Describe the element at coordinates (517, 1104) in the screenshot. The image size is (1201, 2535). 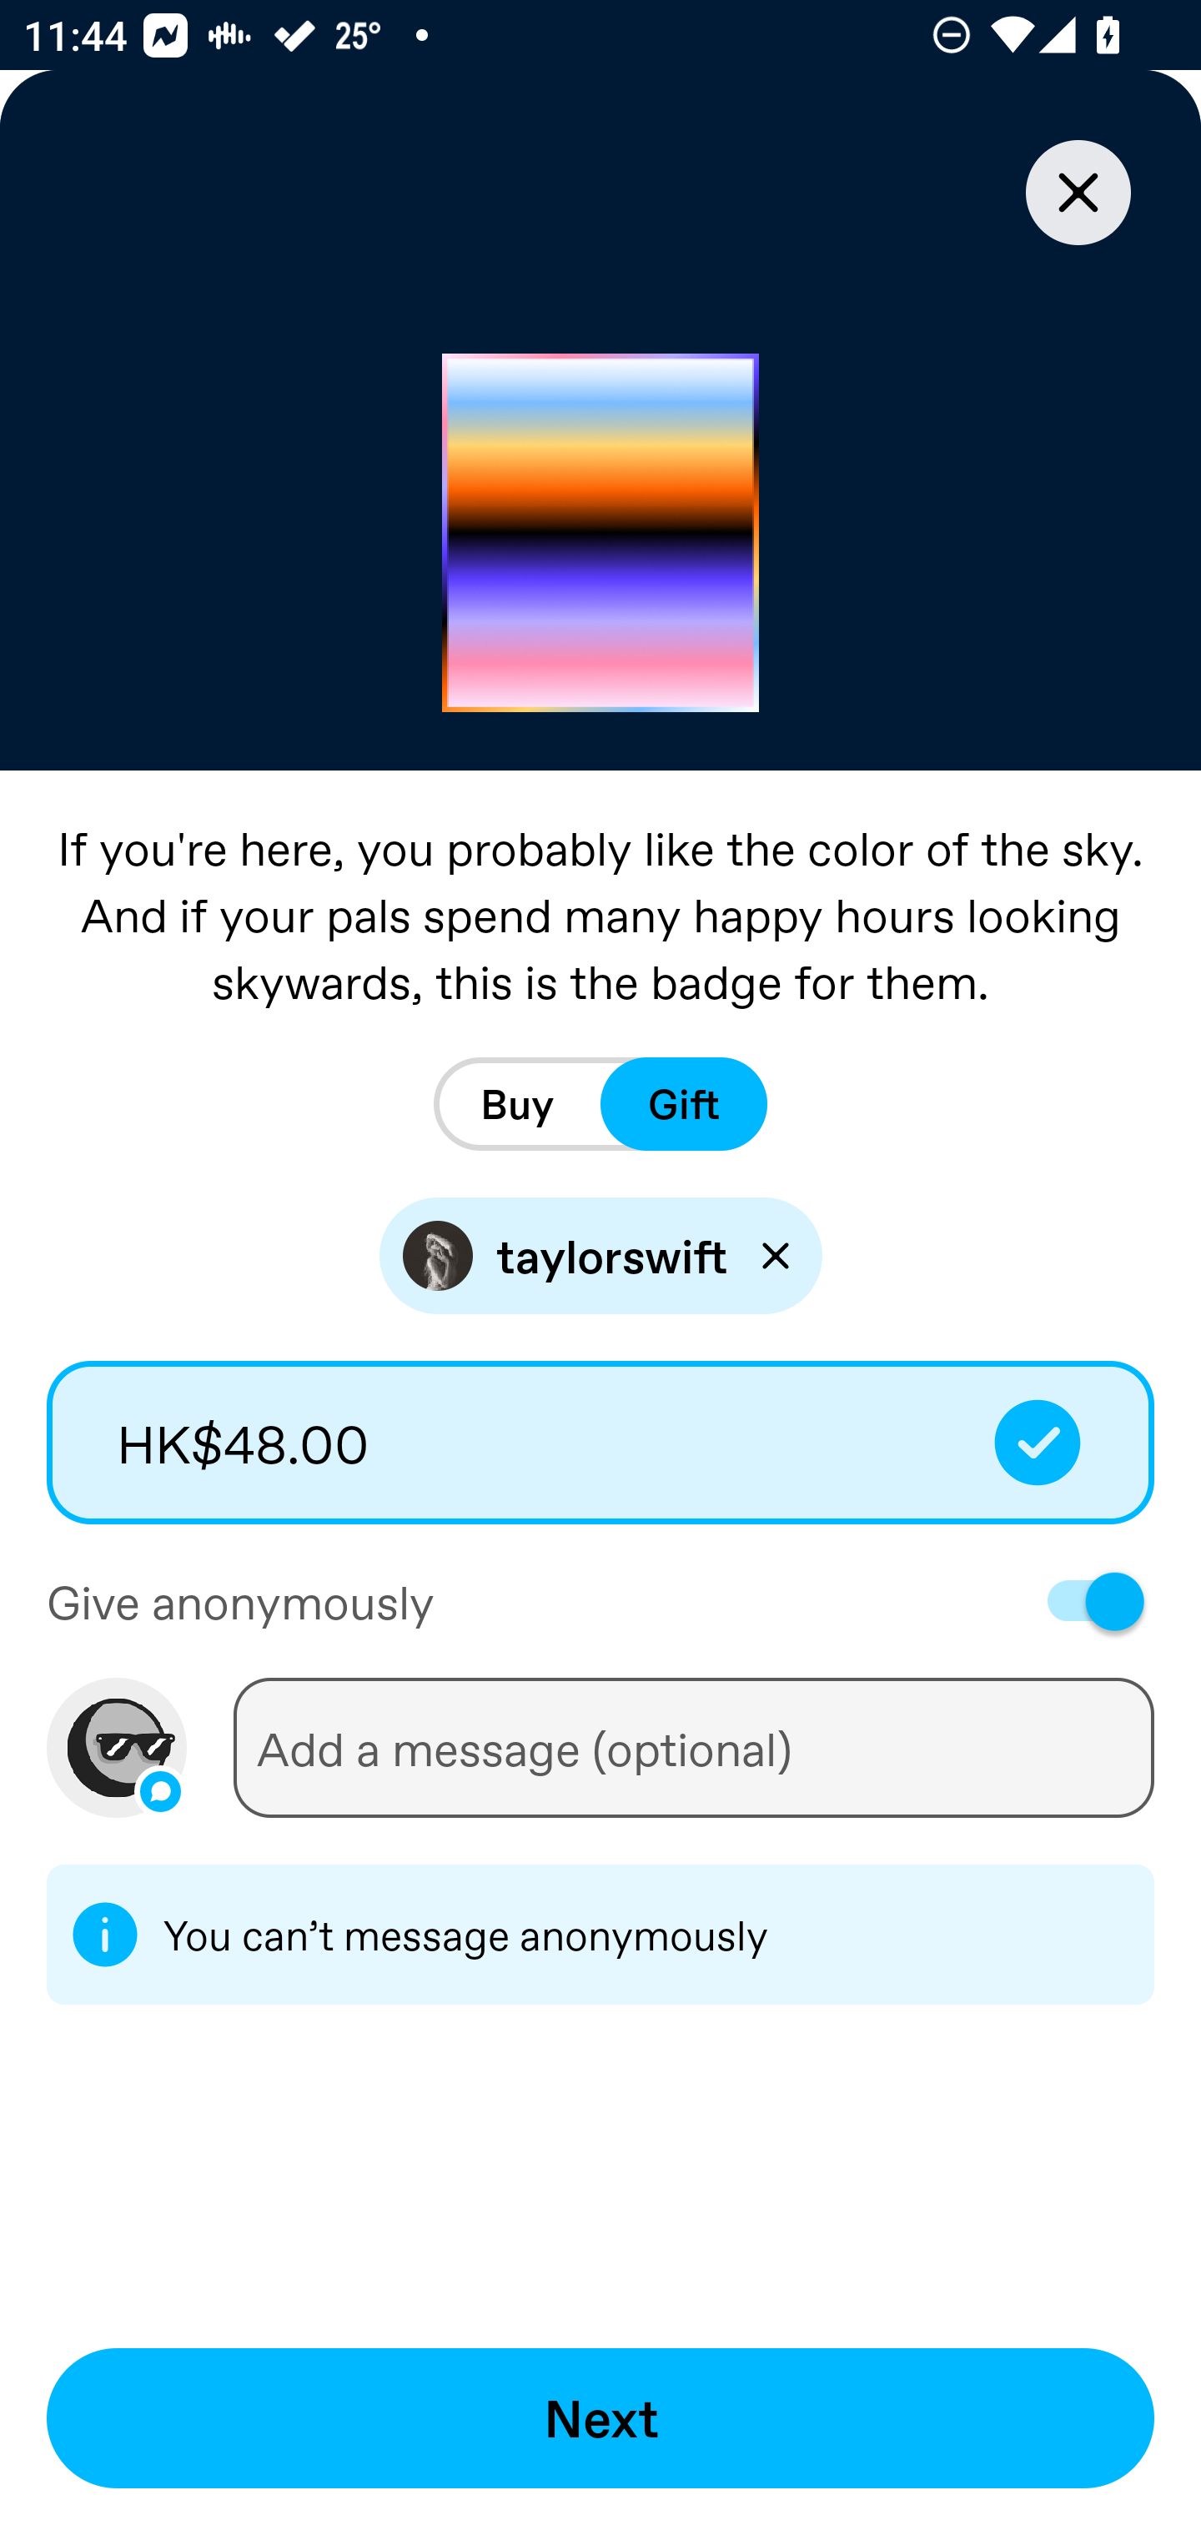
I see `Buy` at that location.